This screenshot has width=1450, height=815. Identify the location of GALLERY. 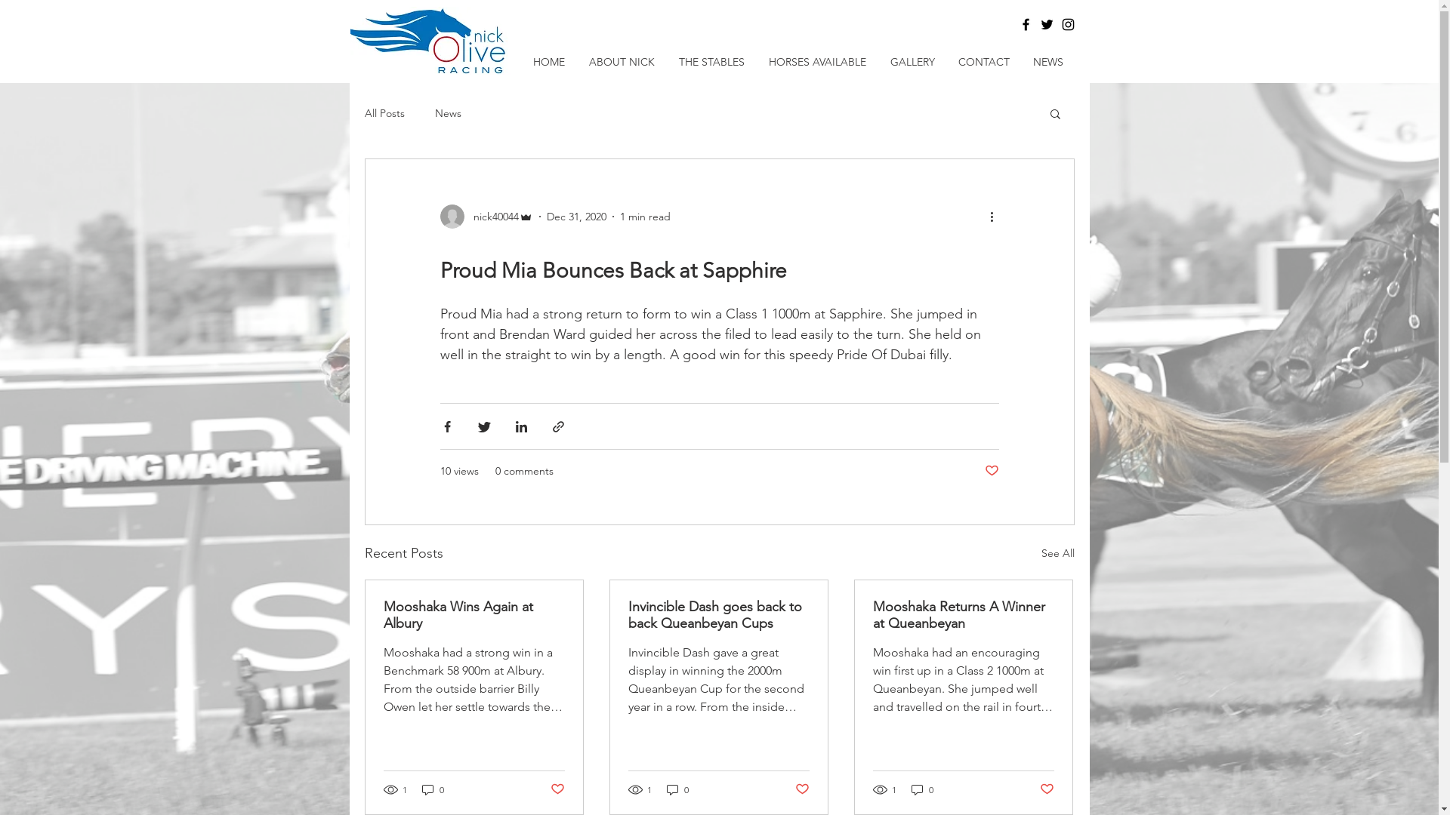
(912, 62).